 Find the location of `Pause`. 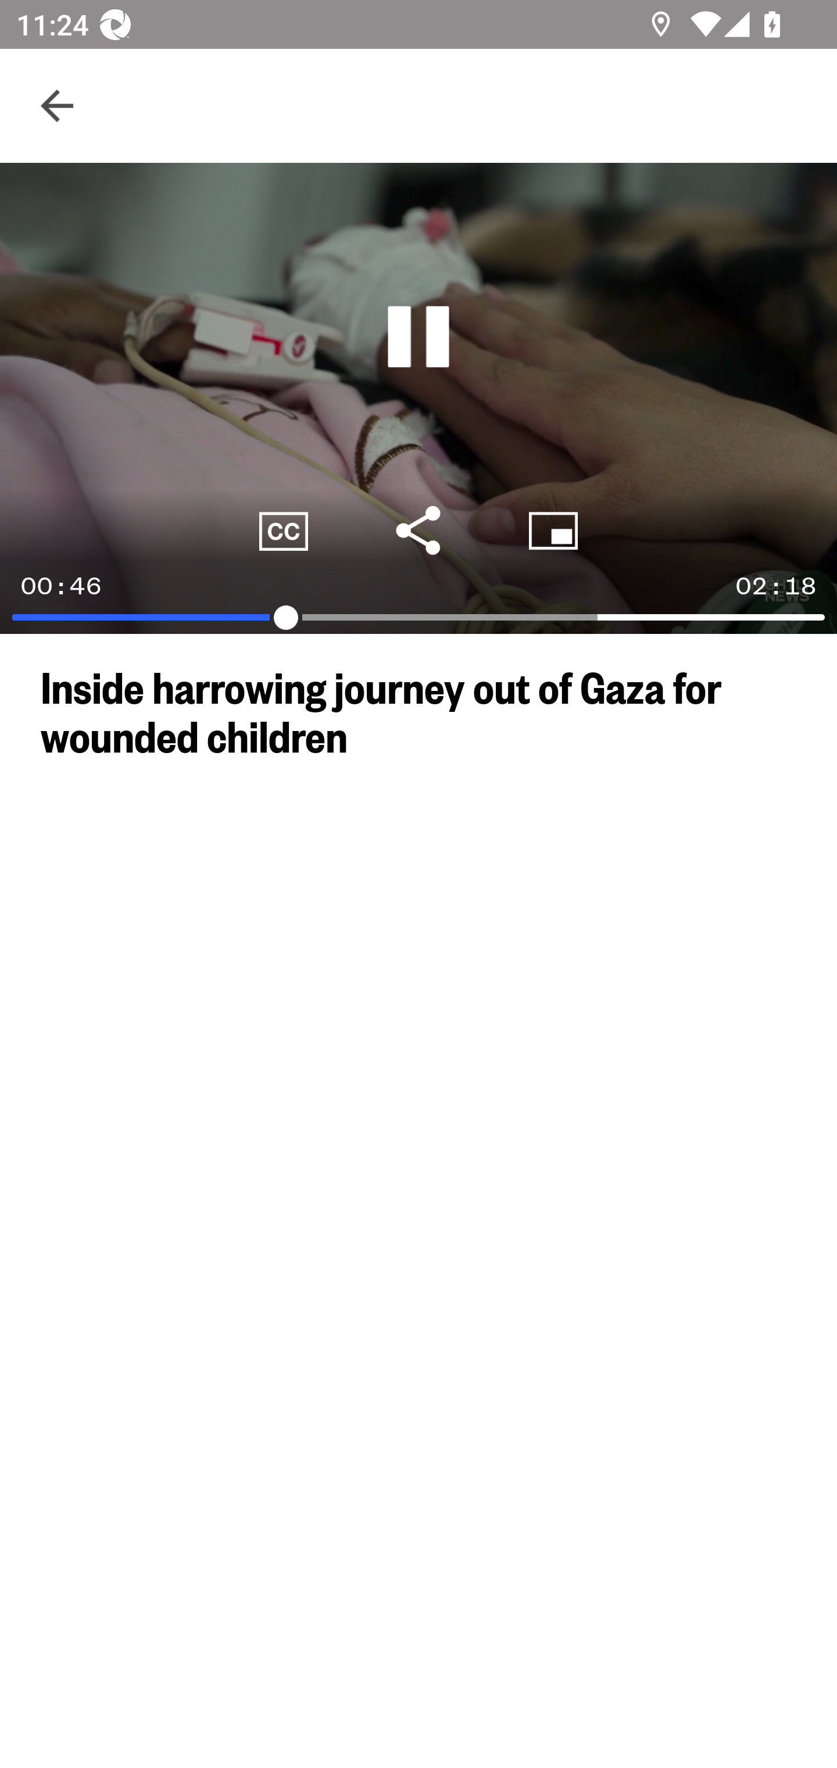

Pause is located at coordinates (419, 337).